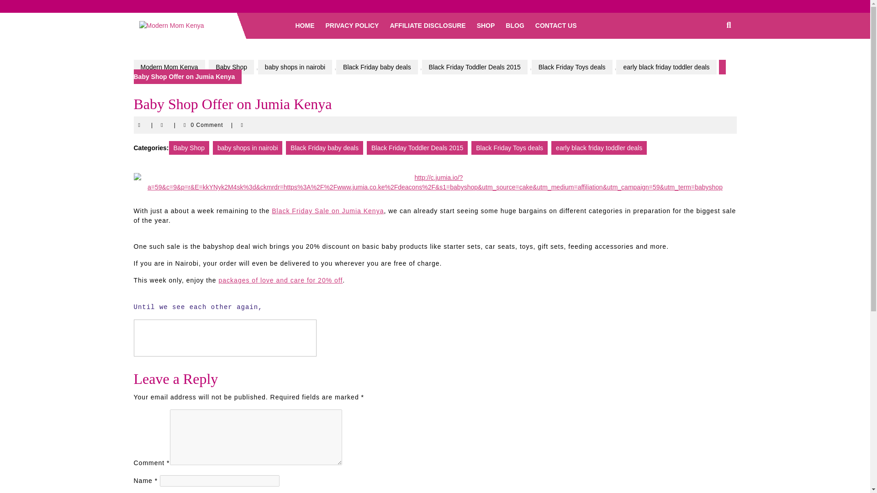 This screenshot has width=877, height=493. What do you see at coordinates (248, 148) in the screenshot?
I see `baby shops in nairobi` at bounding box center [248, 148].